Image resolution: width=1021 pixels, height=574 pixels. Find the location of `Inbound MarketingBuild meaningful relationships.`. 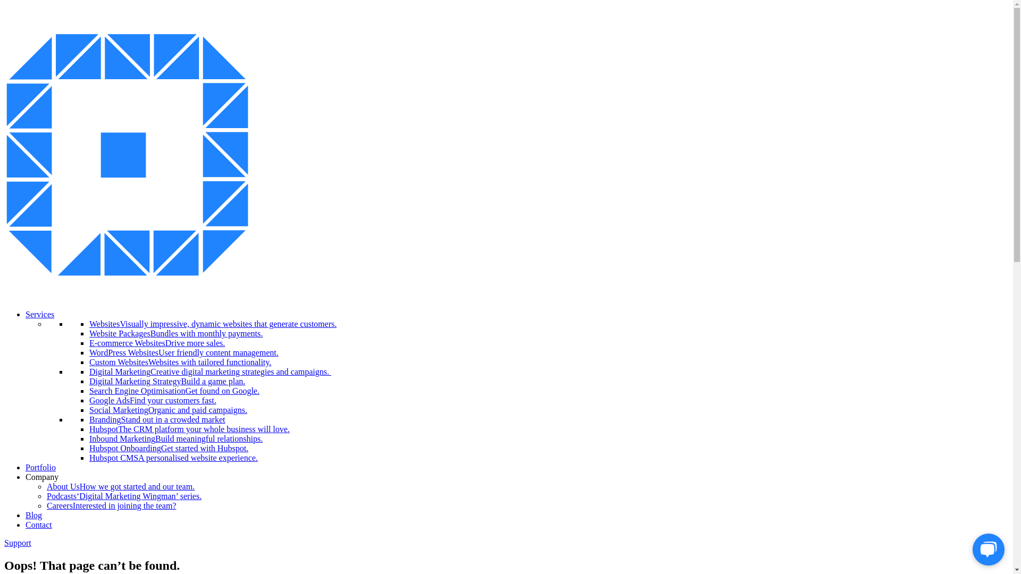

Inbound MarketingBuild meaningful relationships. is located at coordinates (175, 439).